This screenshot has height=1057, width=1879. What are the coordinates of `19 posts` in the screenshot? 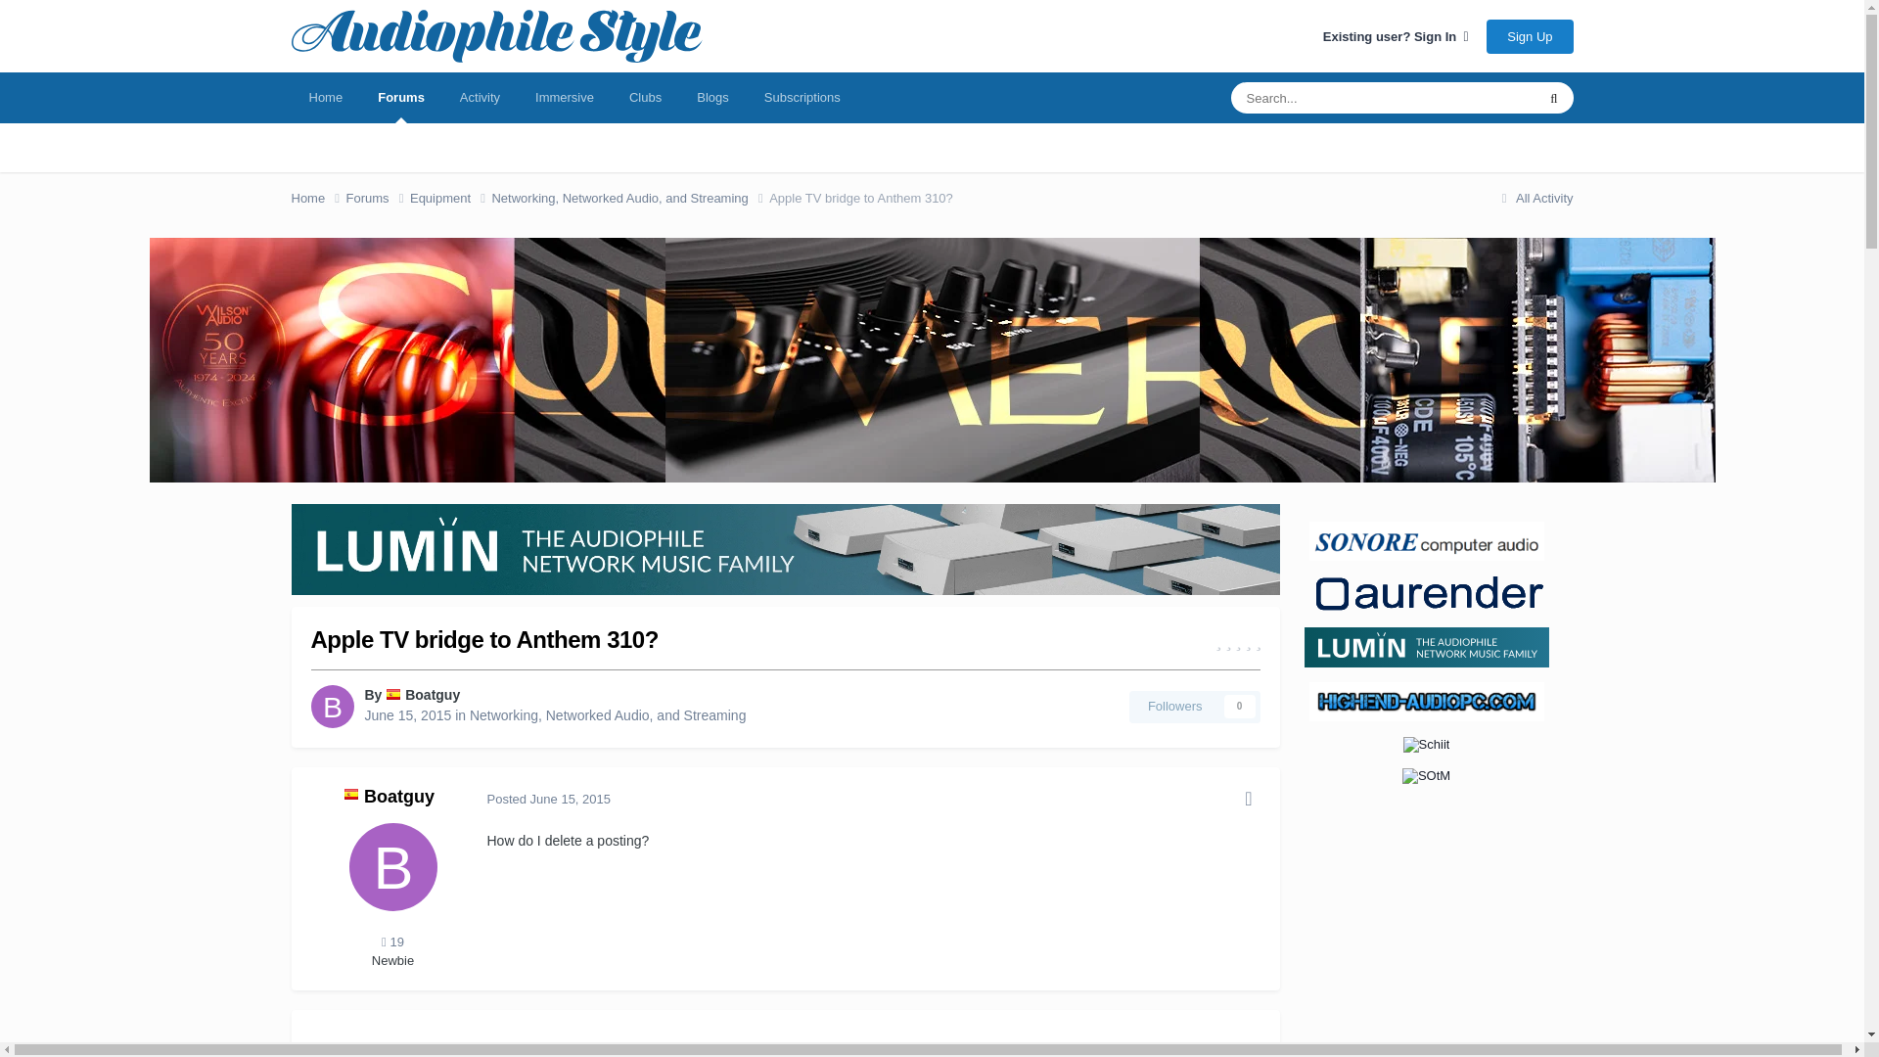 It's located at (391, 942).